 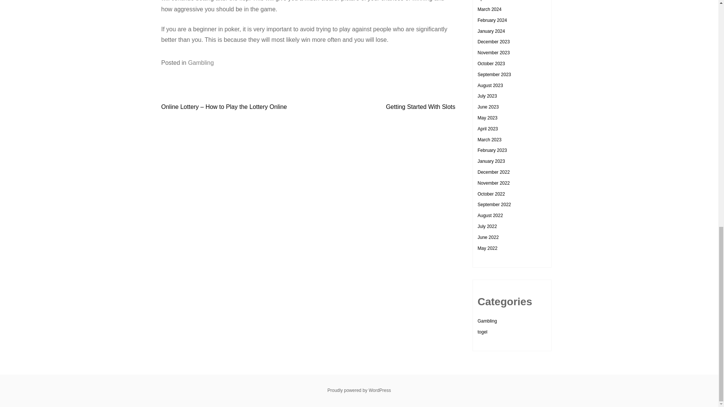 What do you see at coordinates (492, 150) in the screenshot?
I see `February 2023` at bounding box center [492, 150].